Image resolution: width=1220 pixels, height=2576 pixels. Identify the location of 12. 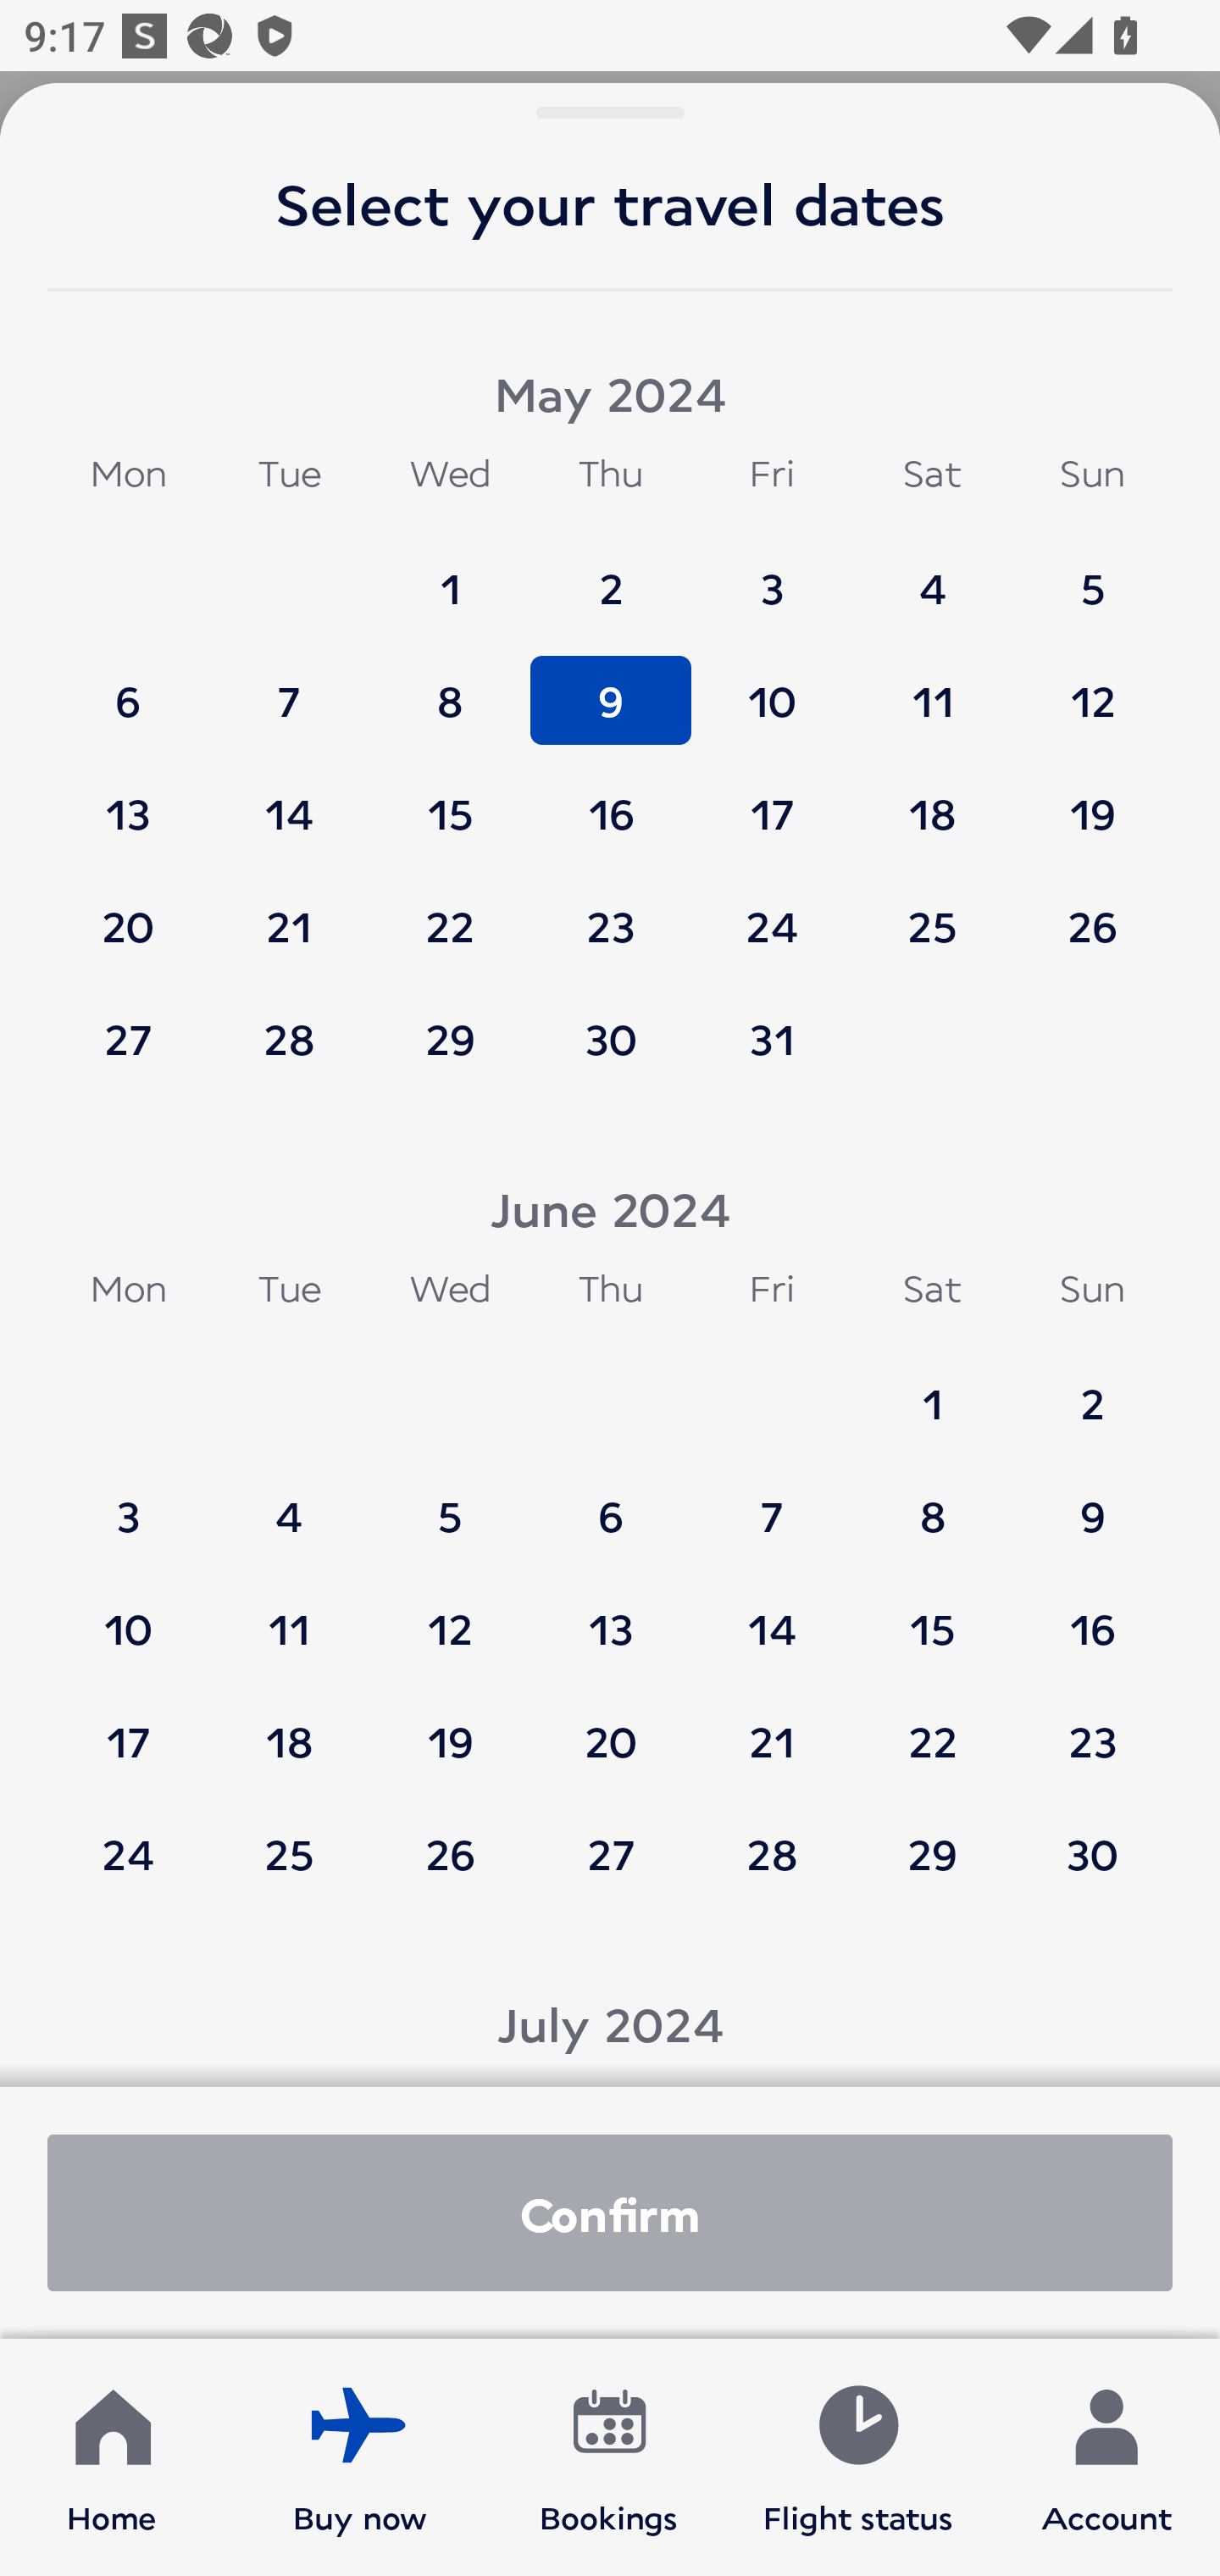
(1092, 685).